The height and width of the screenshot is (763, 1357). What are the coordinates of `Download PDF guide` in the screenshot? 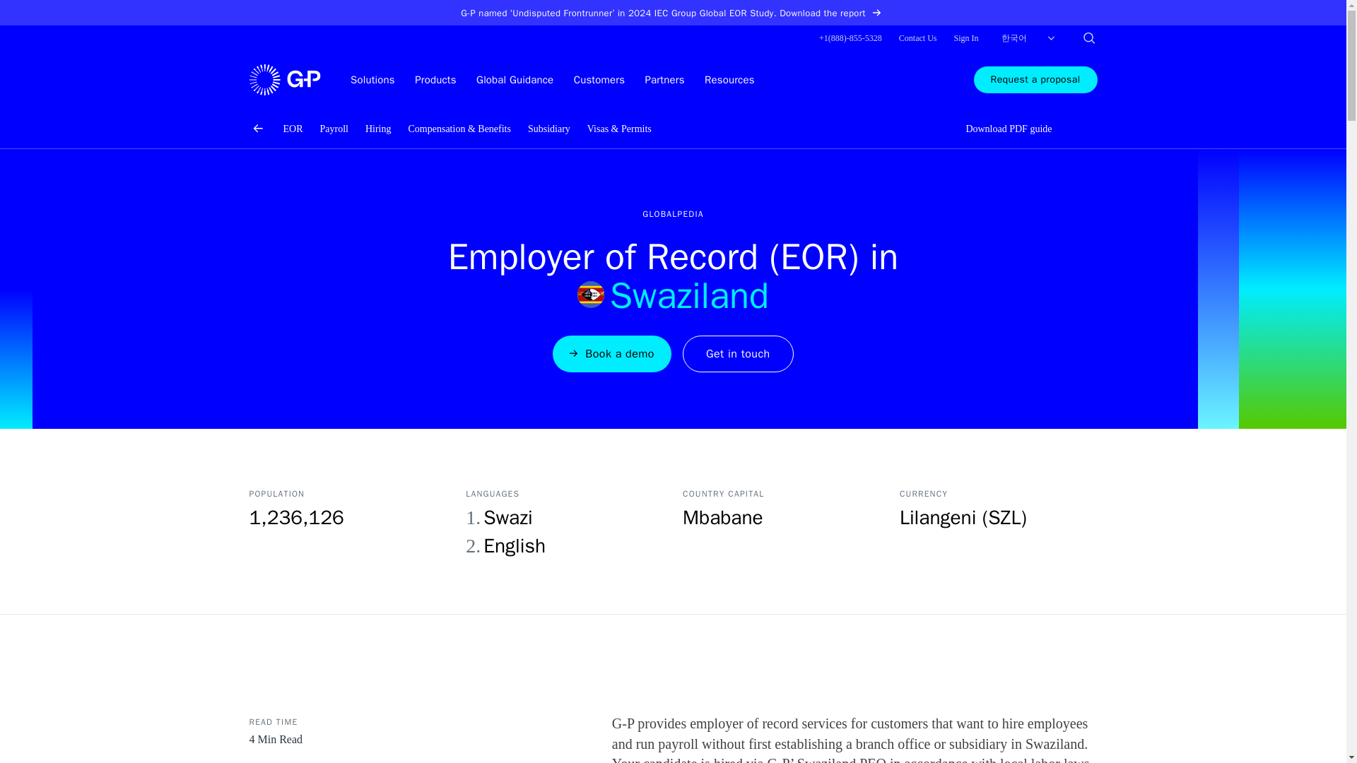 It's located at (1000, 129).